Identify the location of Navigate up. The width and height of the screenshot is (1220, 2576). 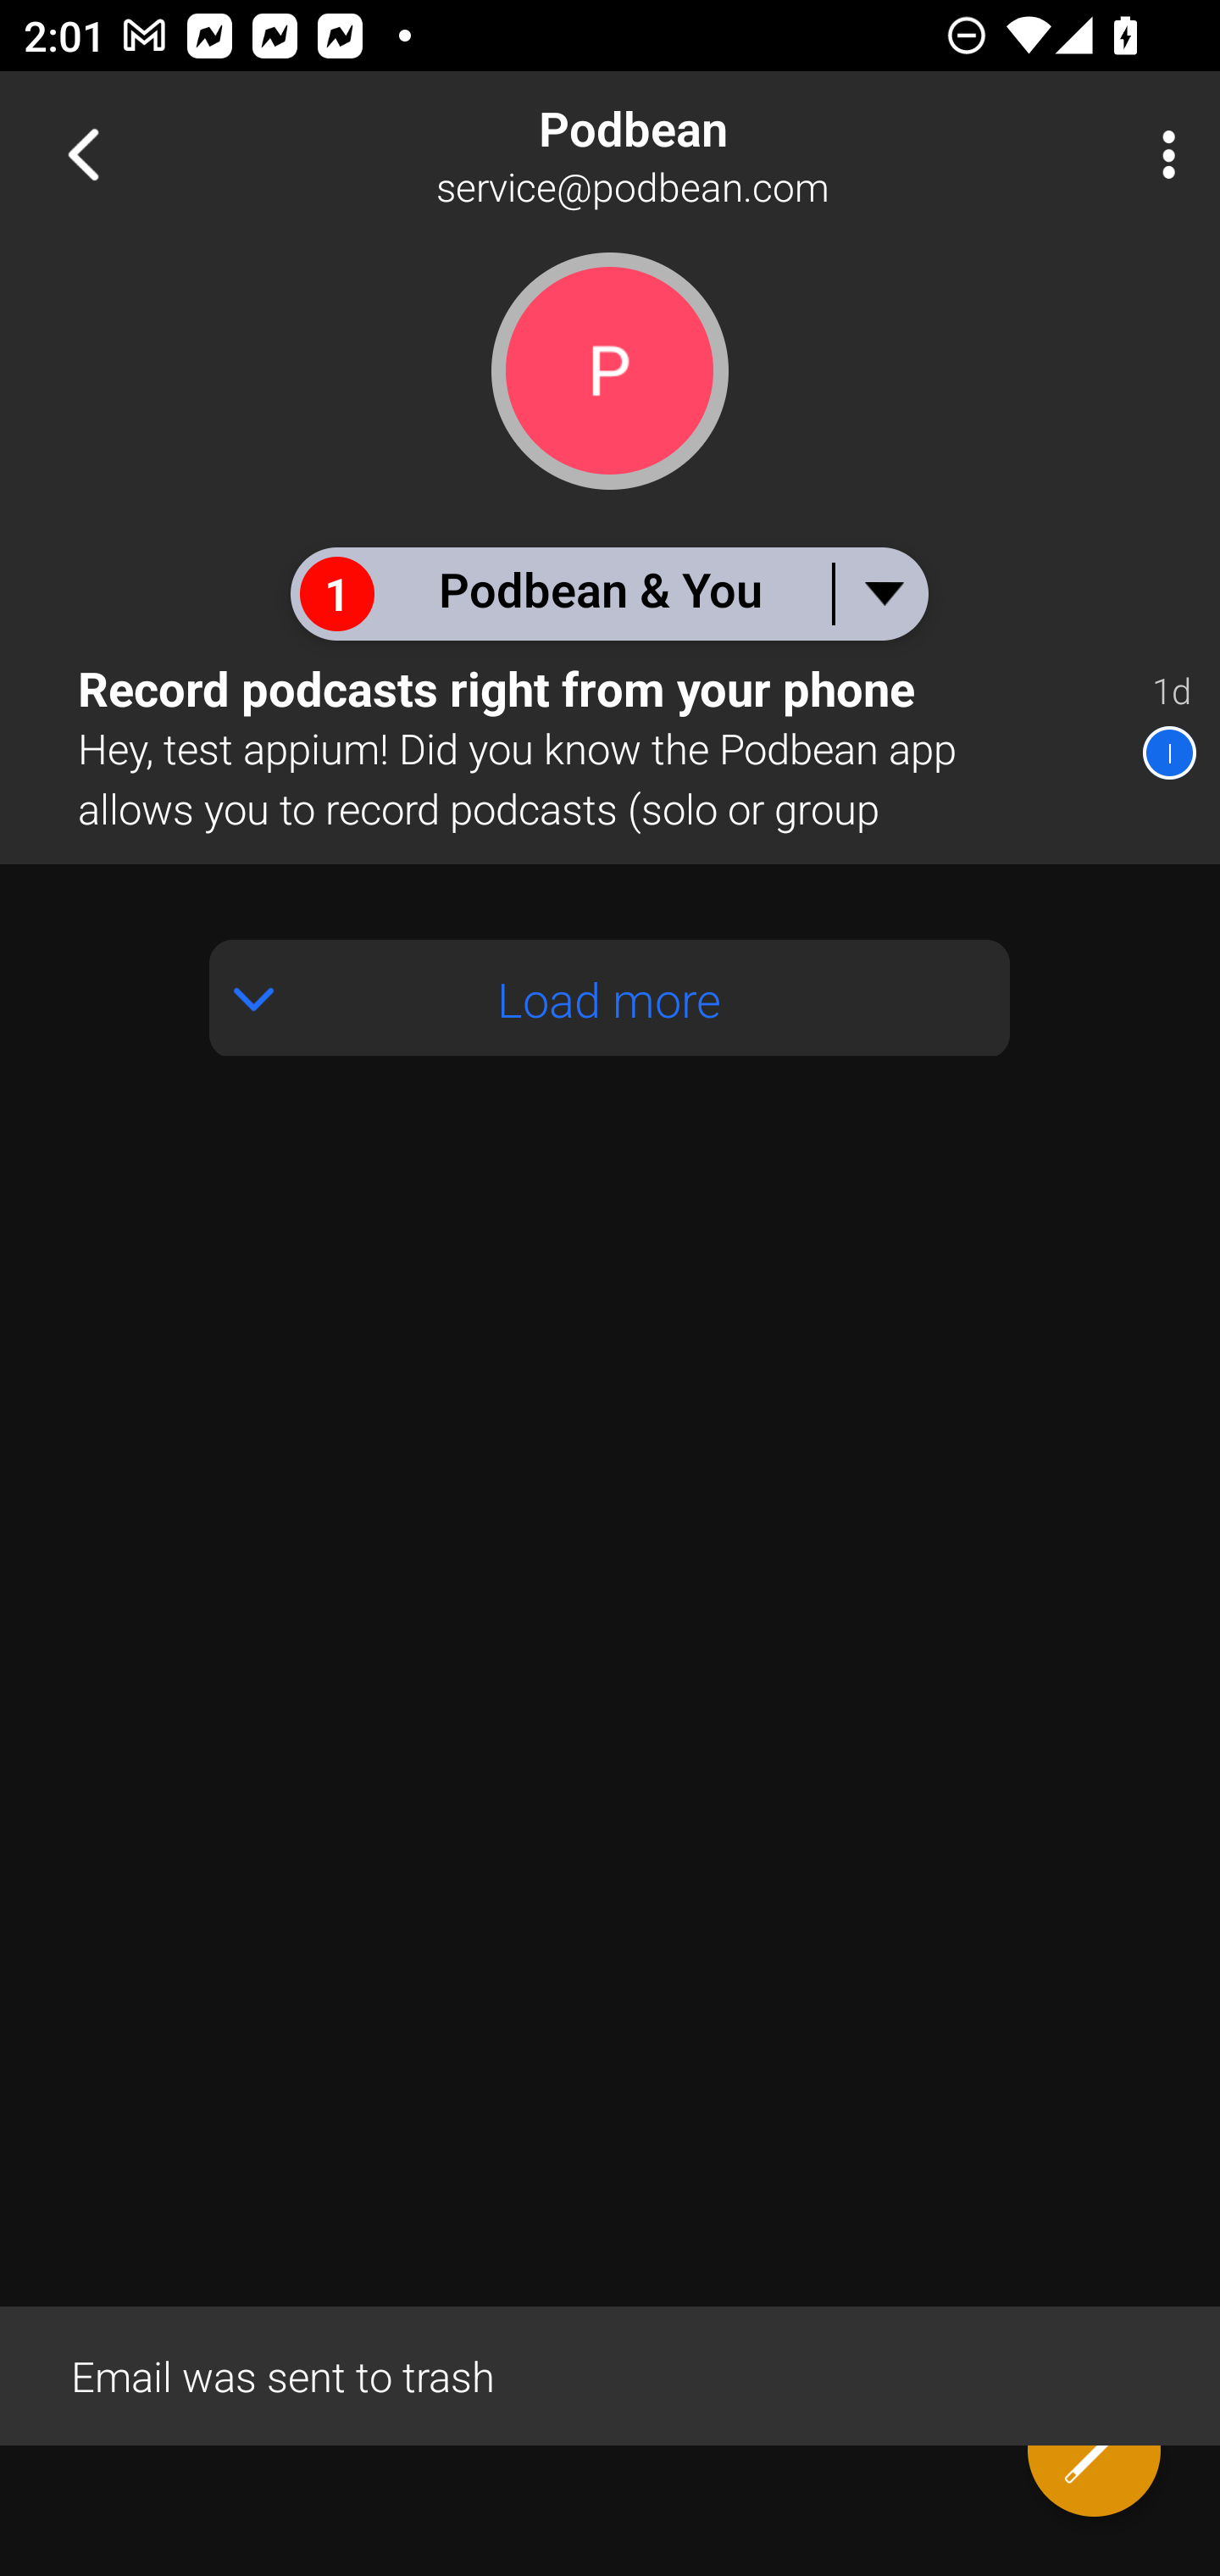
(83, 154).